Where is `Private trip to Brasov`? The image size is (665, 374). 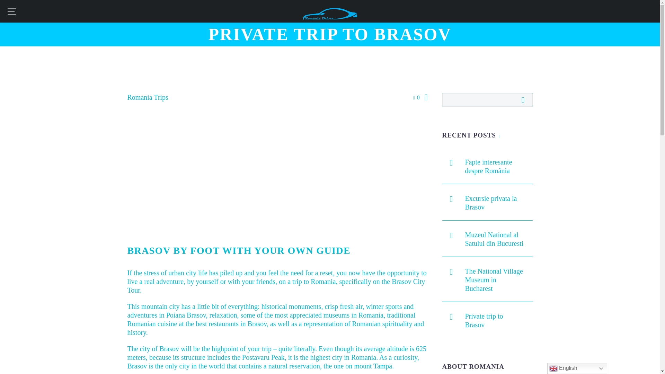 Private trip to Brasov is located at coordinates (499, 319).